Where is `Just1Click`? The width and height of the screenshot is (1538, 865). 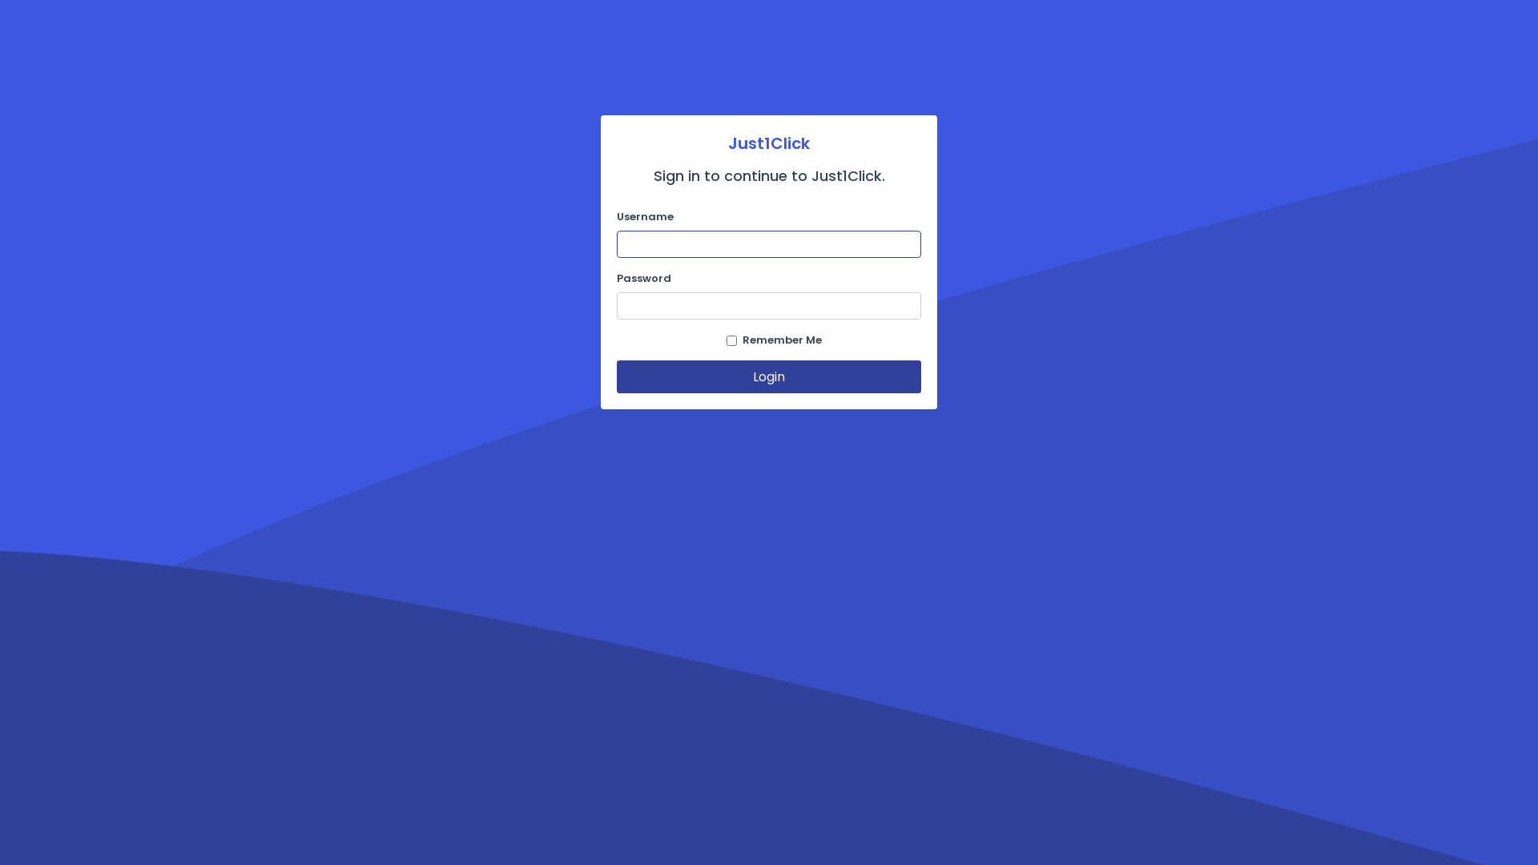 Just1Click is located at coordinates (769, 143).